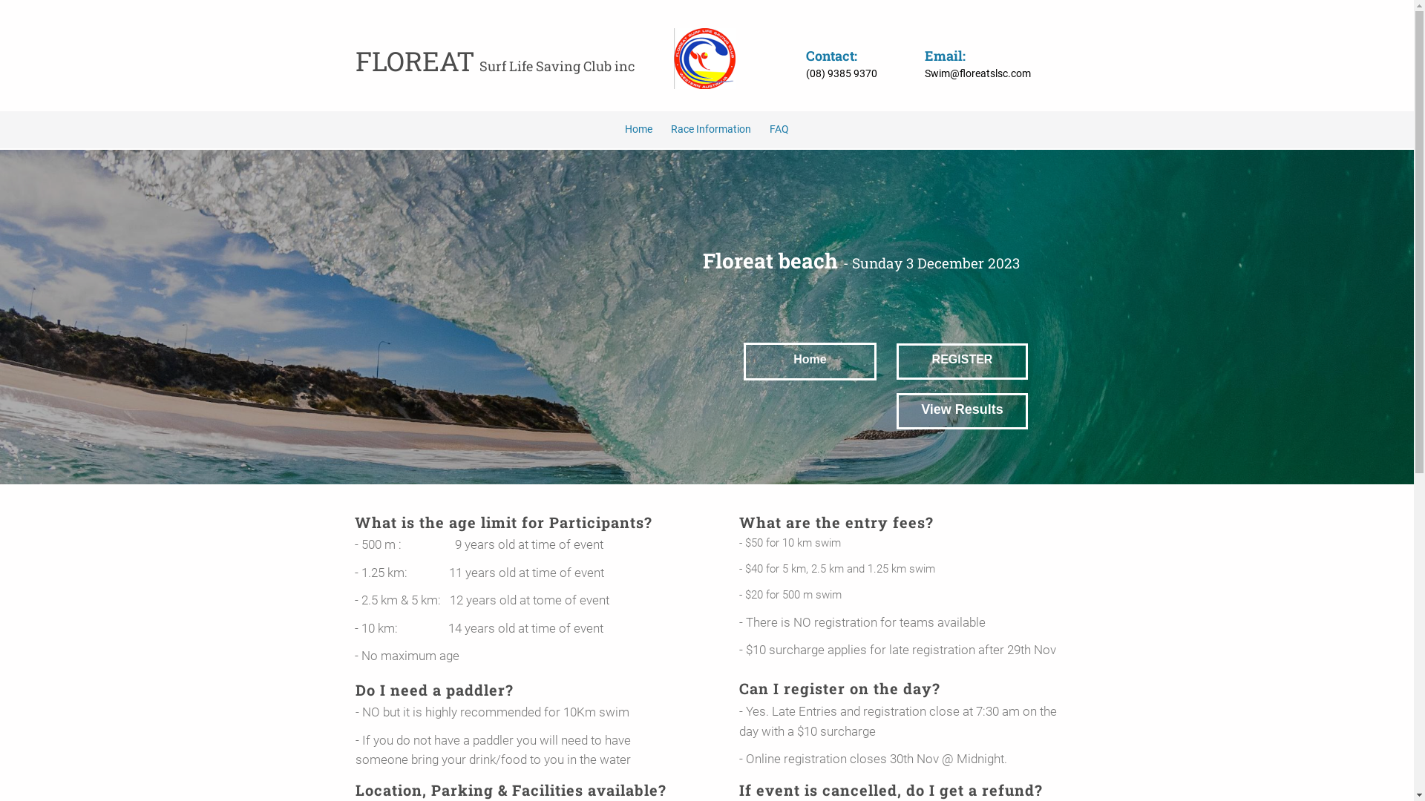  What do you see at coordinates (779, 129) in the screenshot?
I see `FAQ` at bounding box center [779, 129].